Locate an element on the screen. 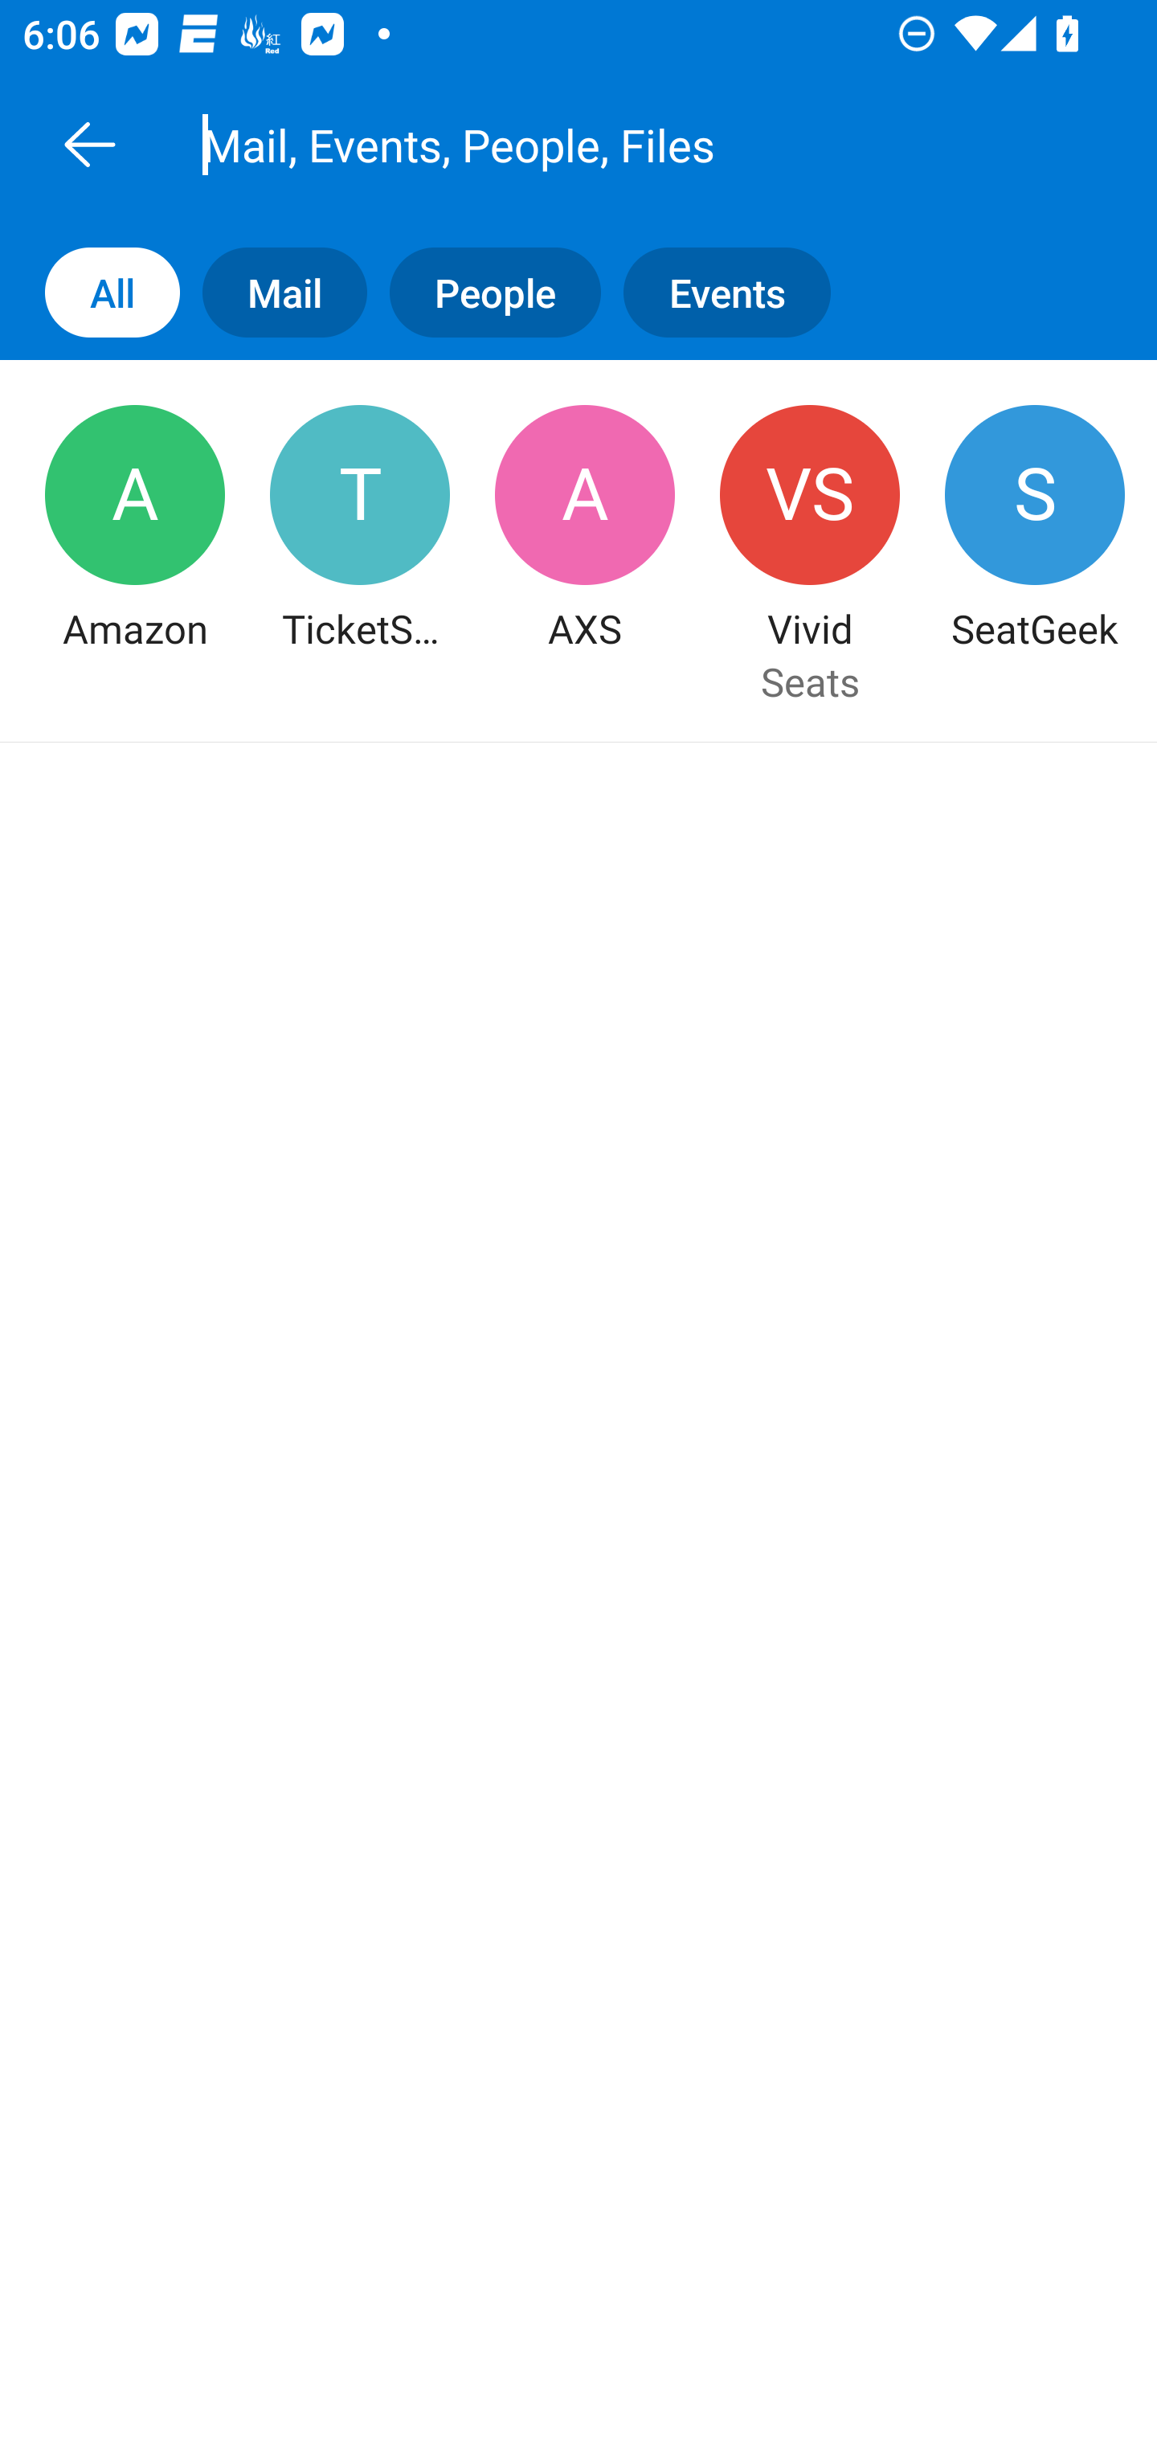  Back is located at coordinates (89, 144).